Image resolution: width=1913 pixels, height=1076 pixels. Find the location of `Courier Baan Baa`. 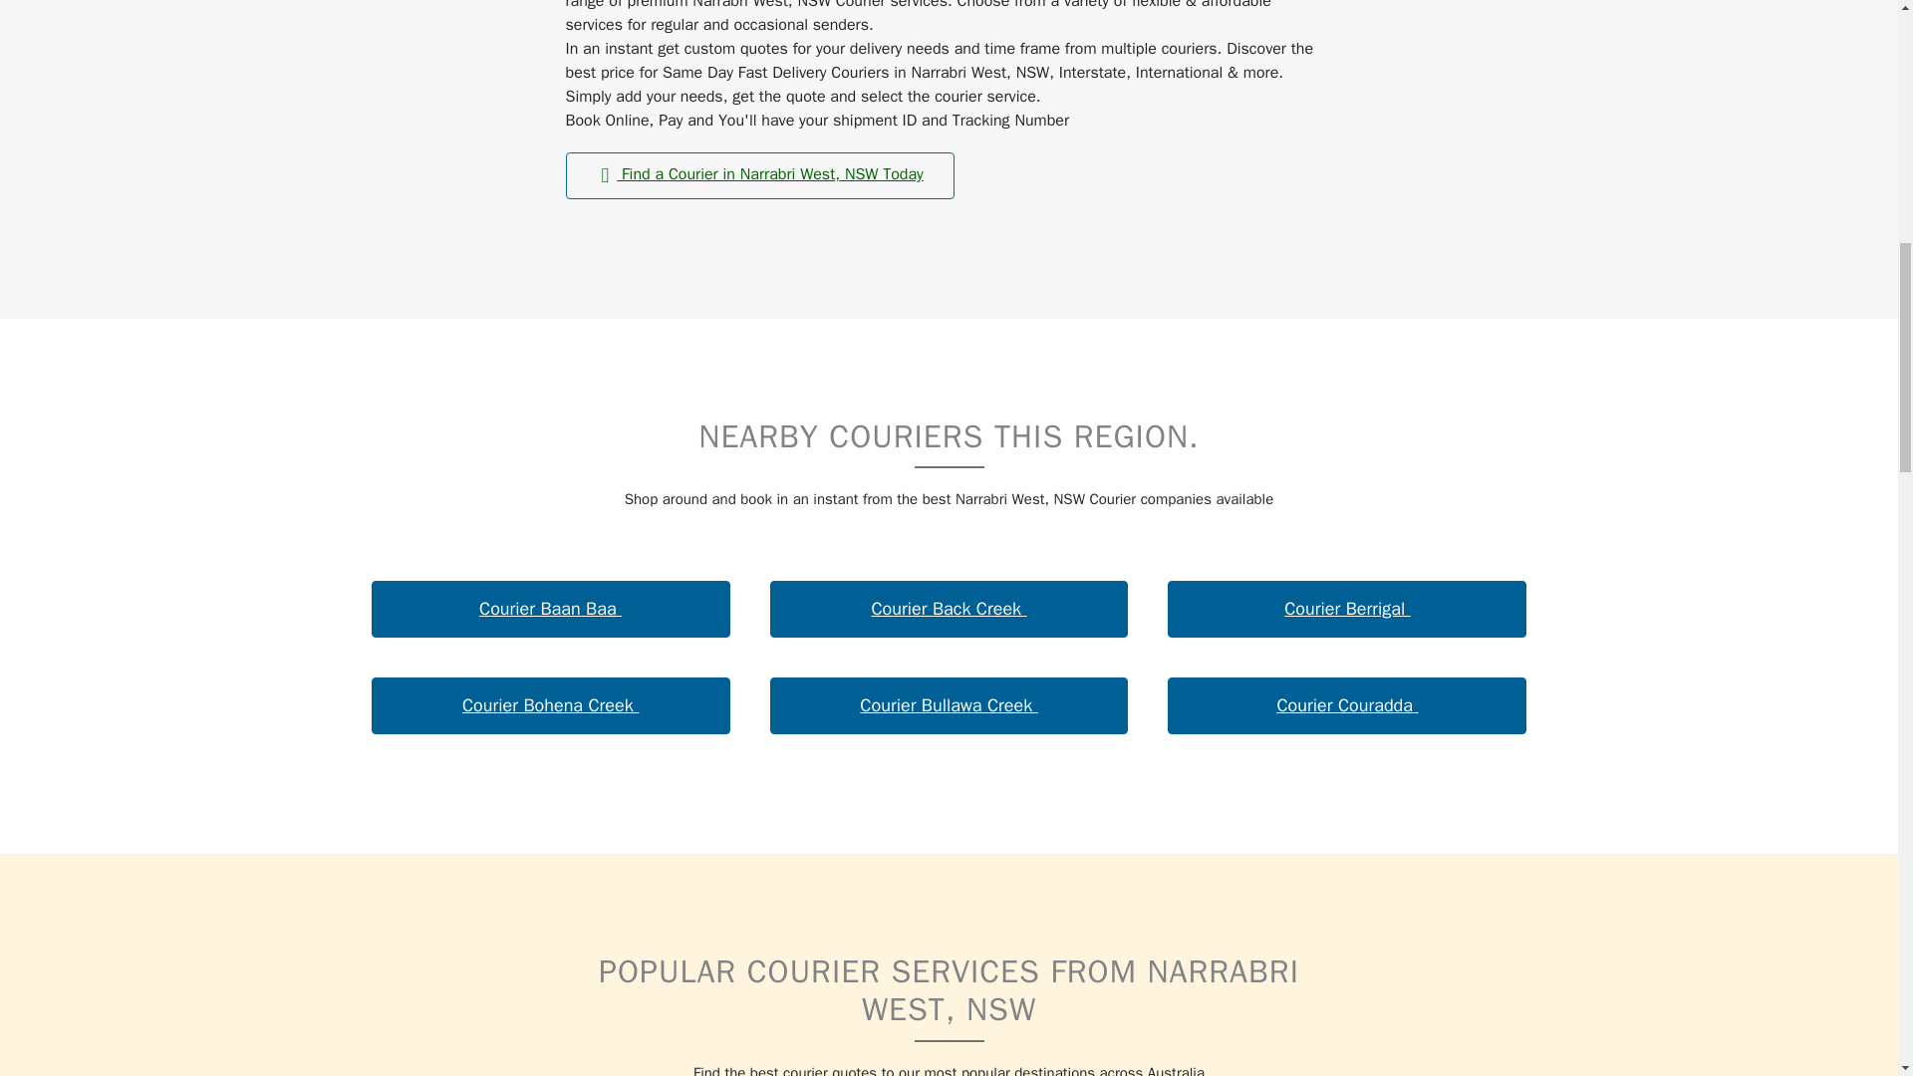

Courier Baan Baa is located at coordinates (550, 610).